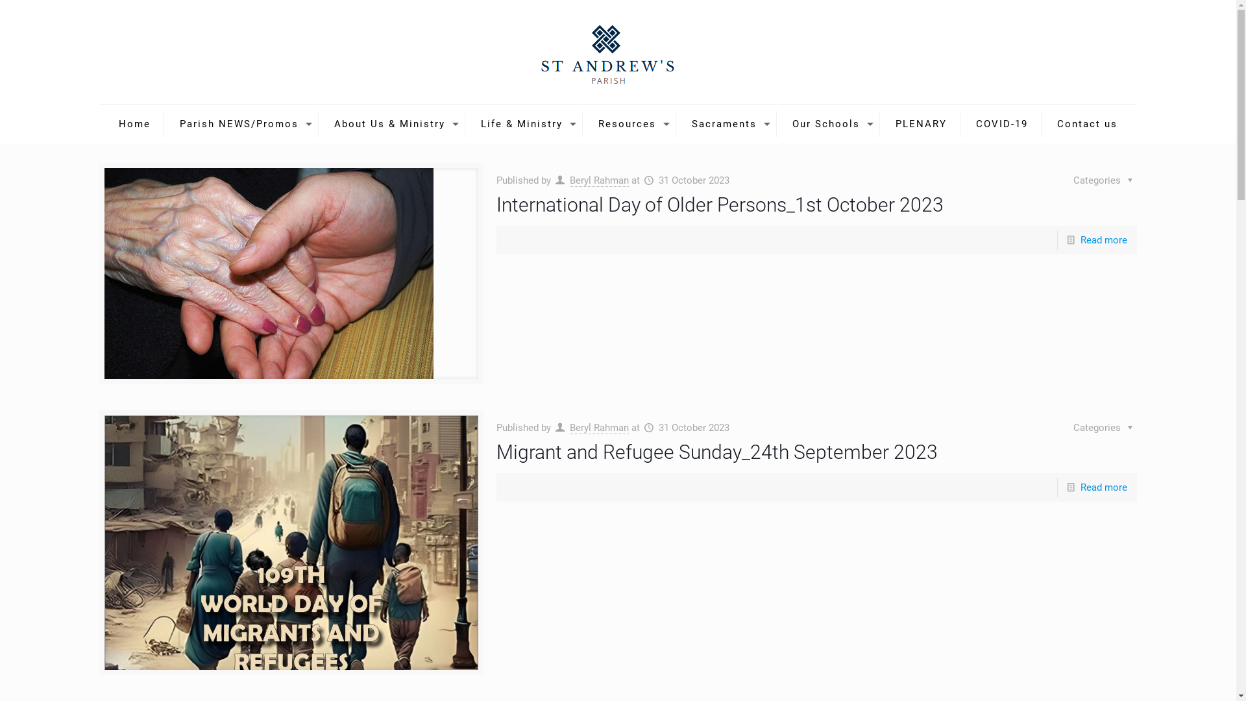 This screenshot has height=701, width=1246. Describe the element at coordinates (717, 452) in the screenshot. I see `Migrant and Refugee Sunday_24th September 2023` at that location.